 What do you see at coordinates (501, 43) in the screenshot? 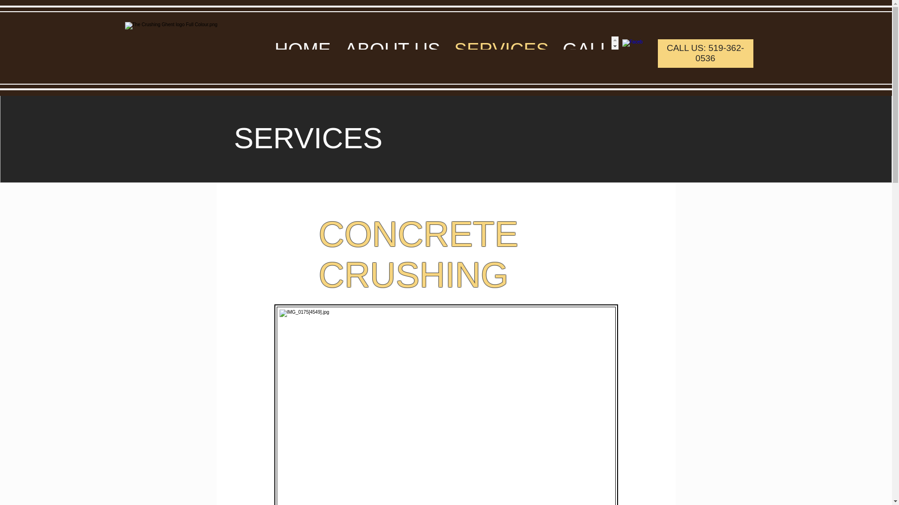
I see `SERVICES` at bounding box center [501, 43].